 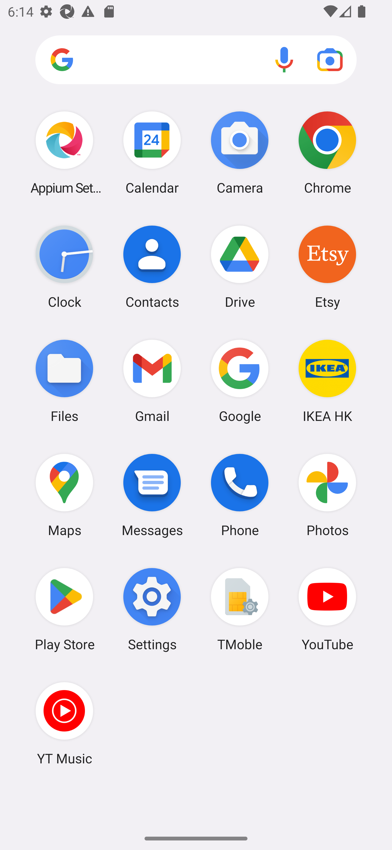 What do you see at coordinates (152, 153) in the screenshot?
I see `Calendar` at bounding box center [152, 153].